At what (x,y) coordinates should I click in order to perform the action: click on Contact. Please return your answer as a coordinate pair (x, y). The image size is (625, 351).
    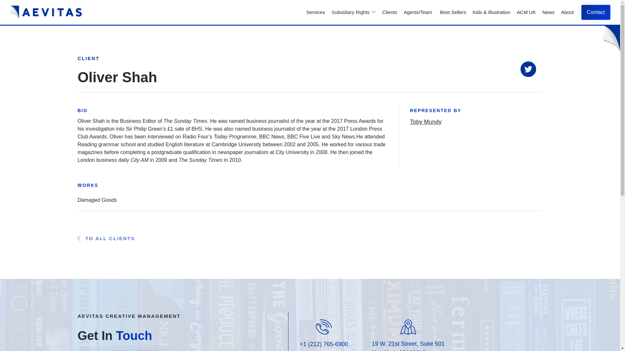
    Looking at the image, I should click on (596, 12).